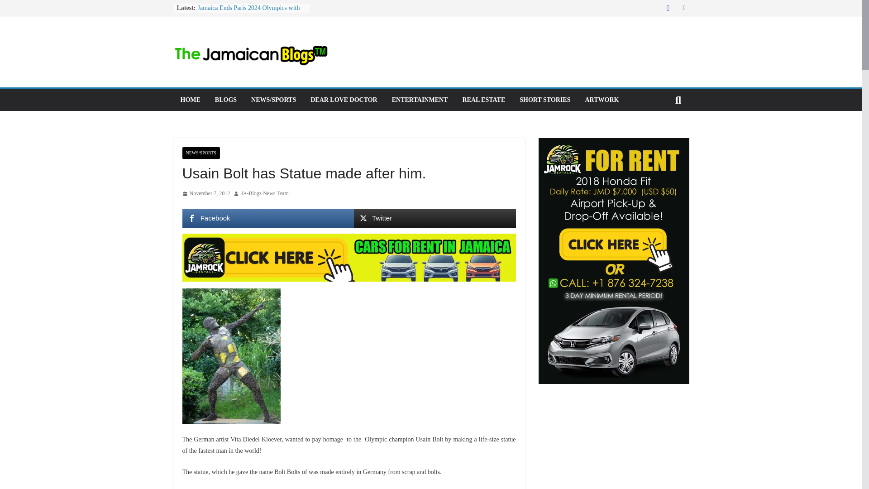 The image size is (869, 489). I want to click on HOME, so click(190, 100).